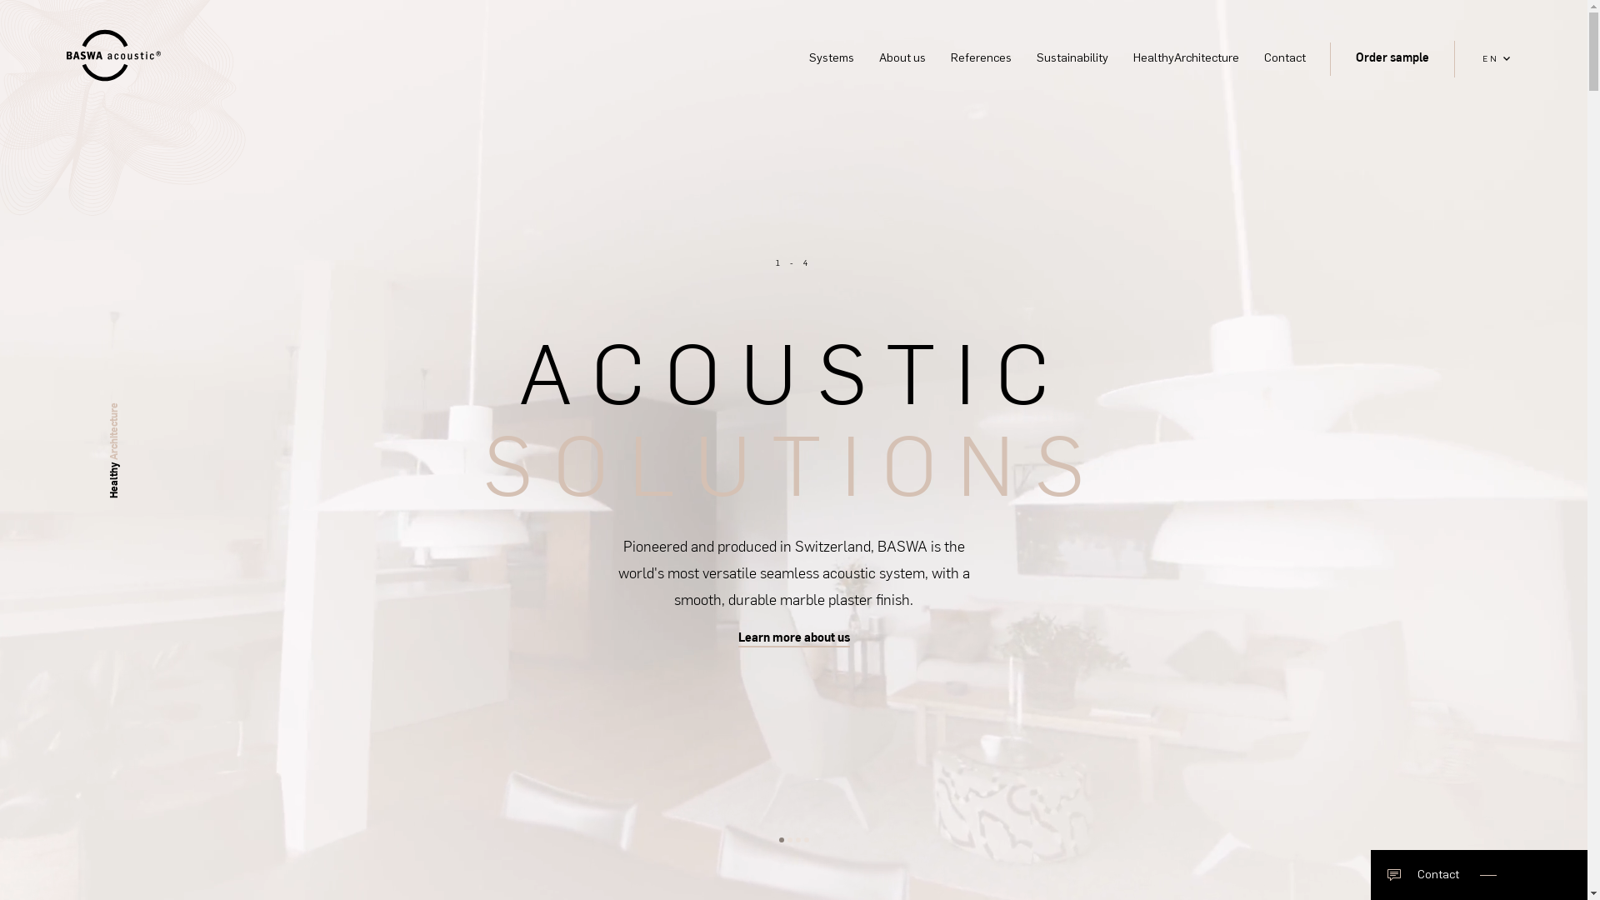  What do you see at coordinates (1072, 59) in the screenshot?
I see `Sustainability` at bounding box center [1072, 59].